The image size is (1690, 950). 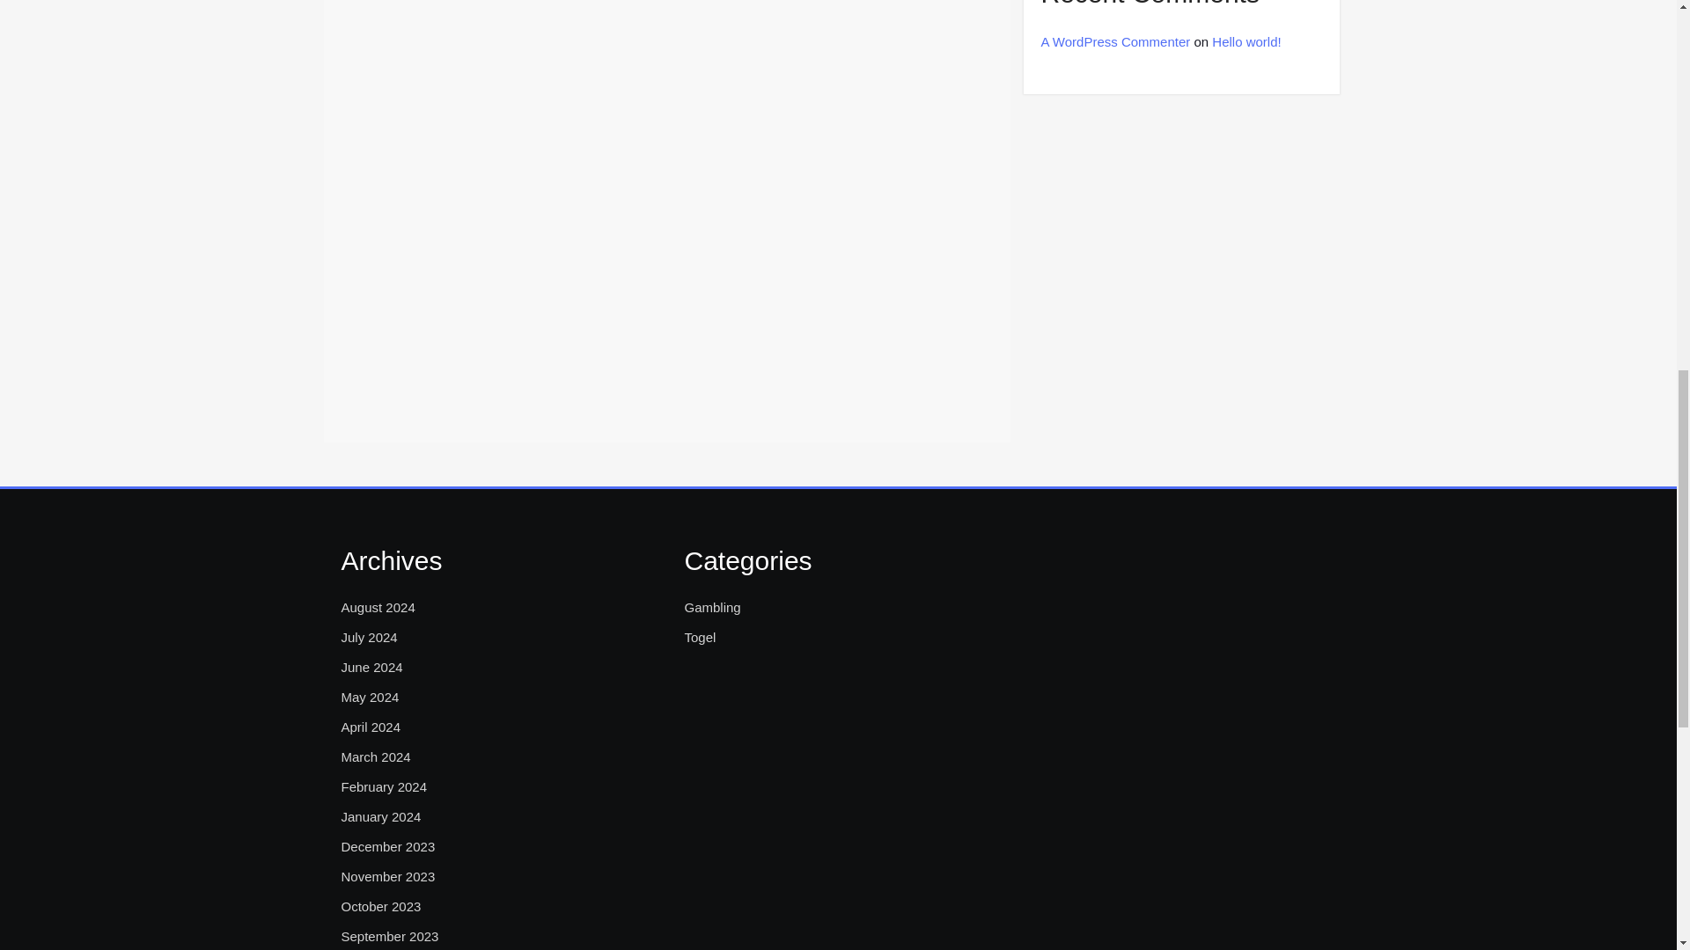 What do you see at coordinates (390, 936) in the screenshot?
I see `September 2023` at bounding box center [390, 936].